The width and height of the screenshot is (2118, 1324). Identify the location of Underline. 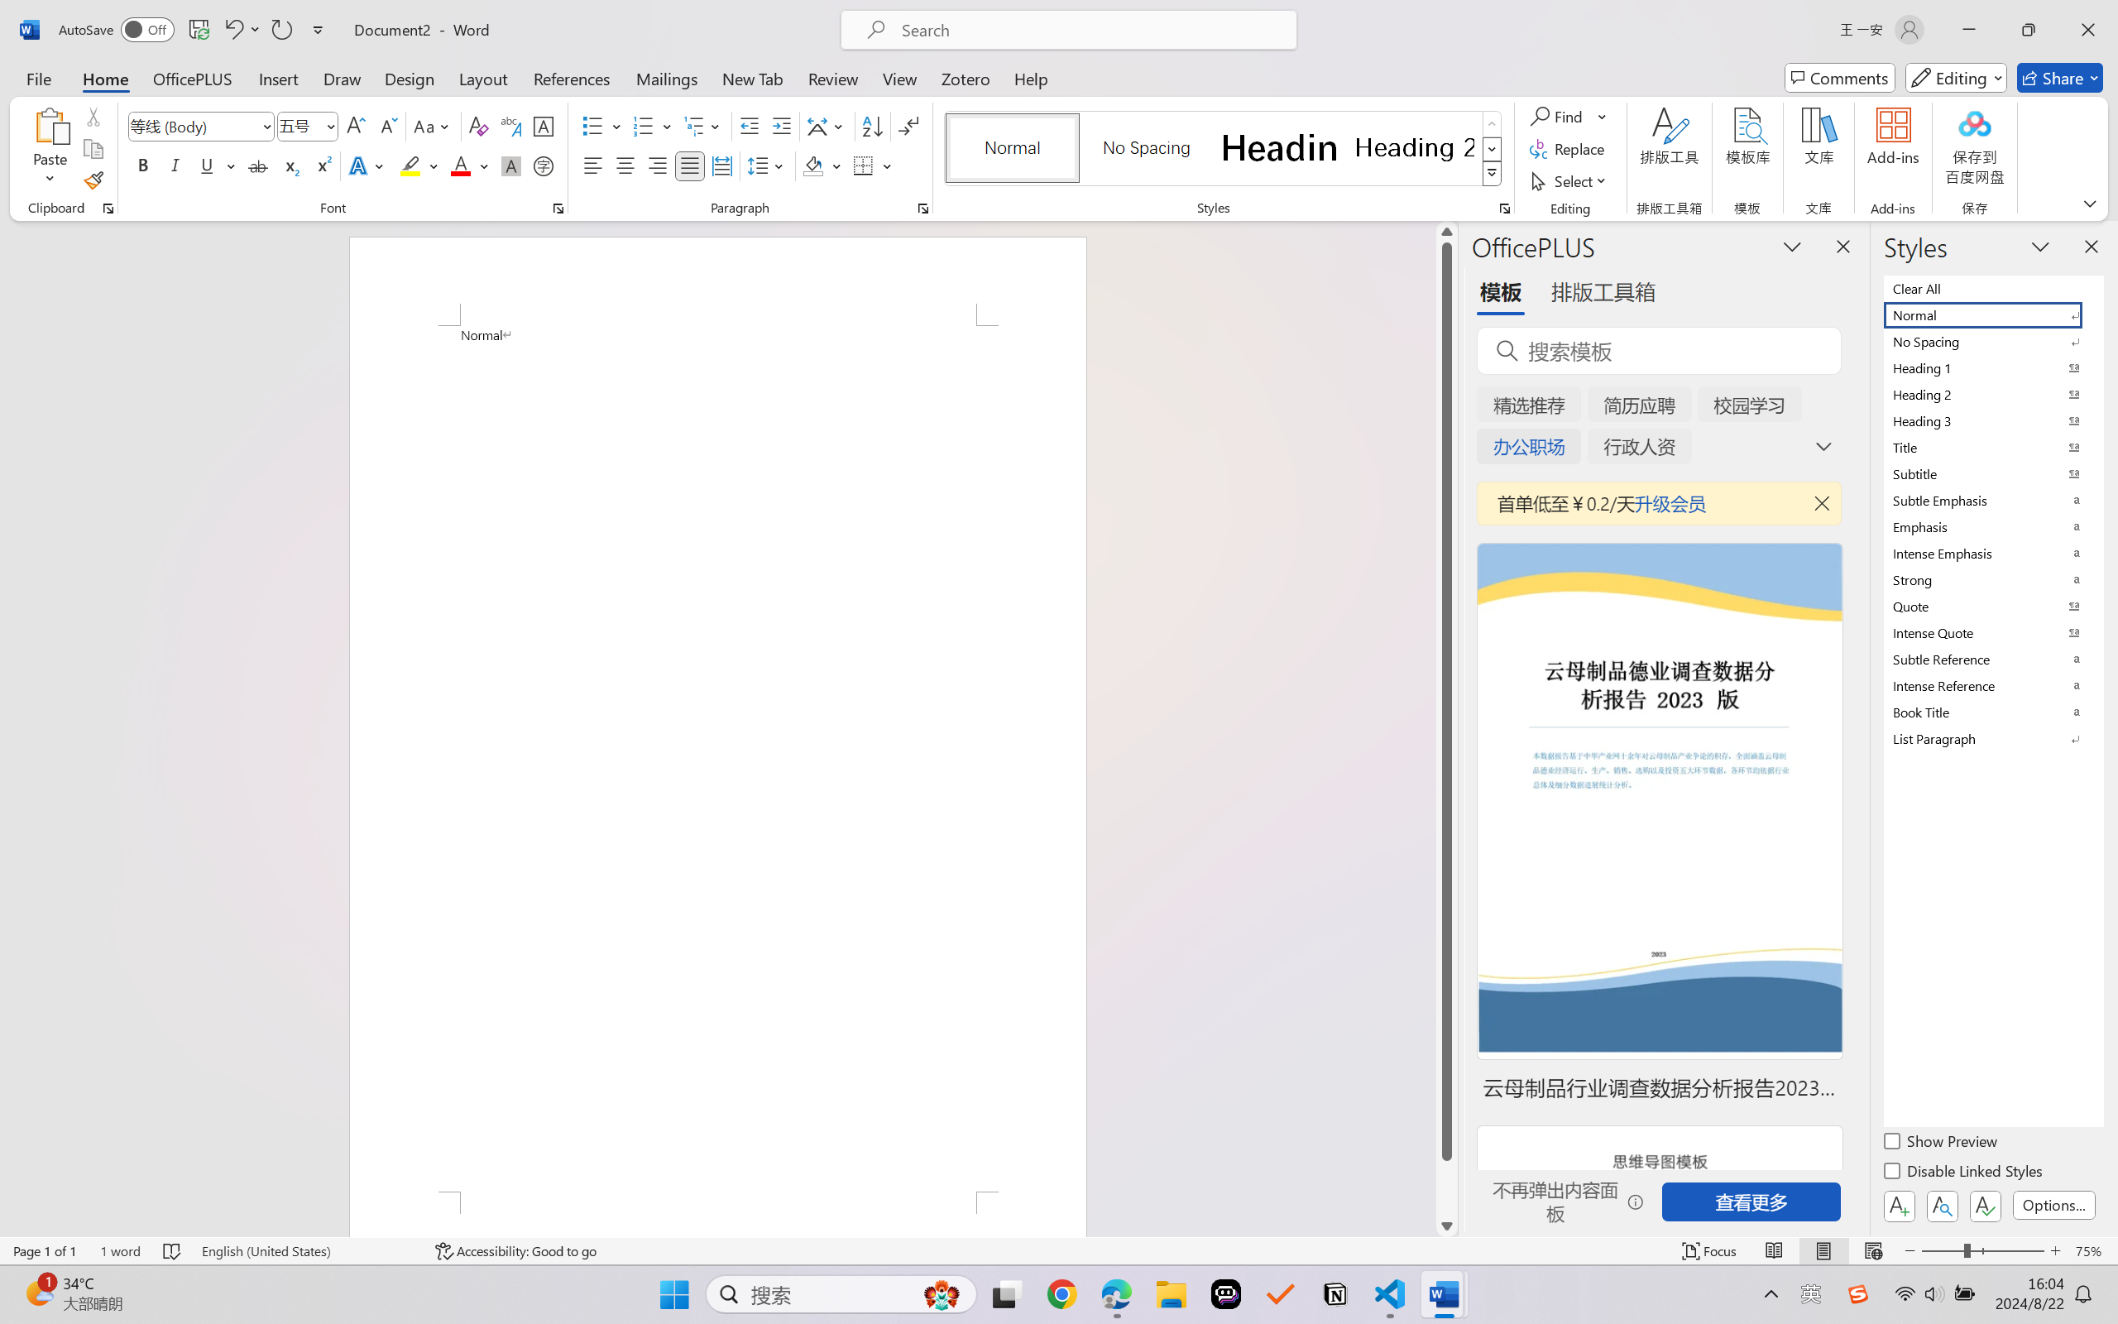
(207, 165).